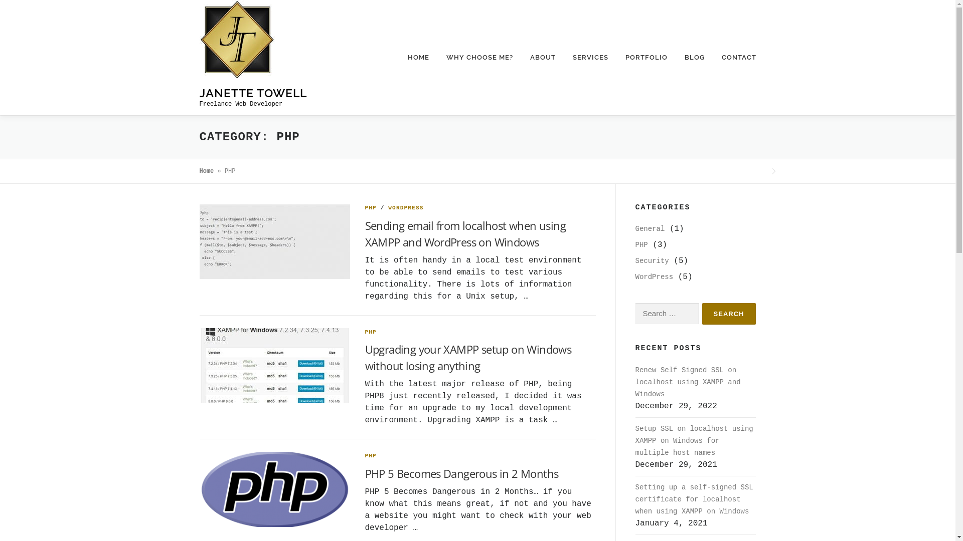 The width and height of the screenshot is (963, 541). Describe the element at coordinates (647, 58) in the screenshot. I see `PORTFOLIO` at that location.